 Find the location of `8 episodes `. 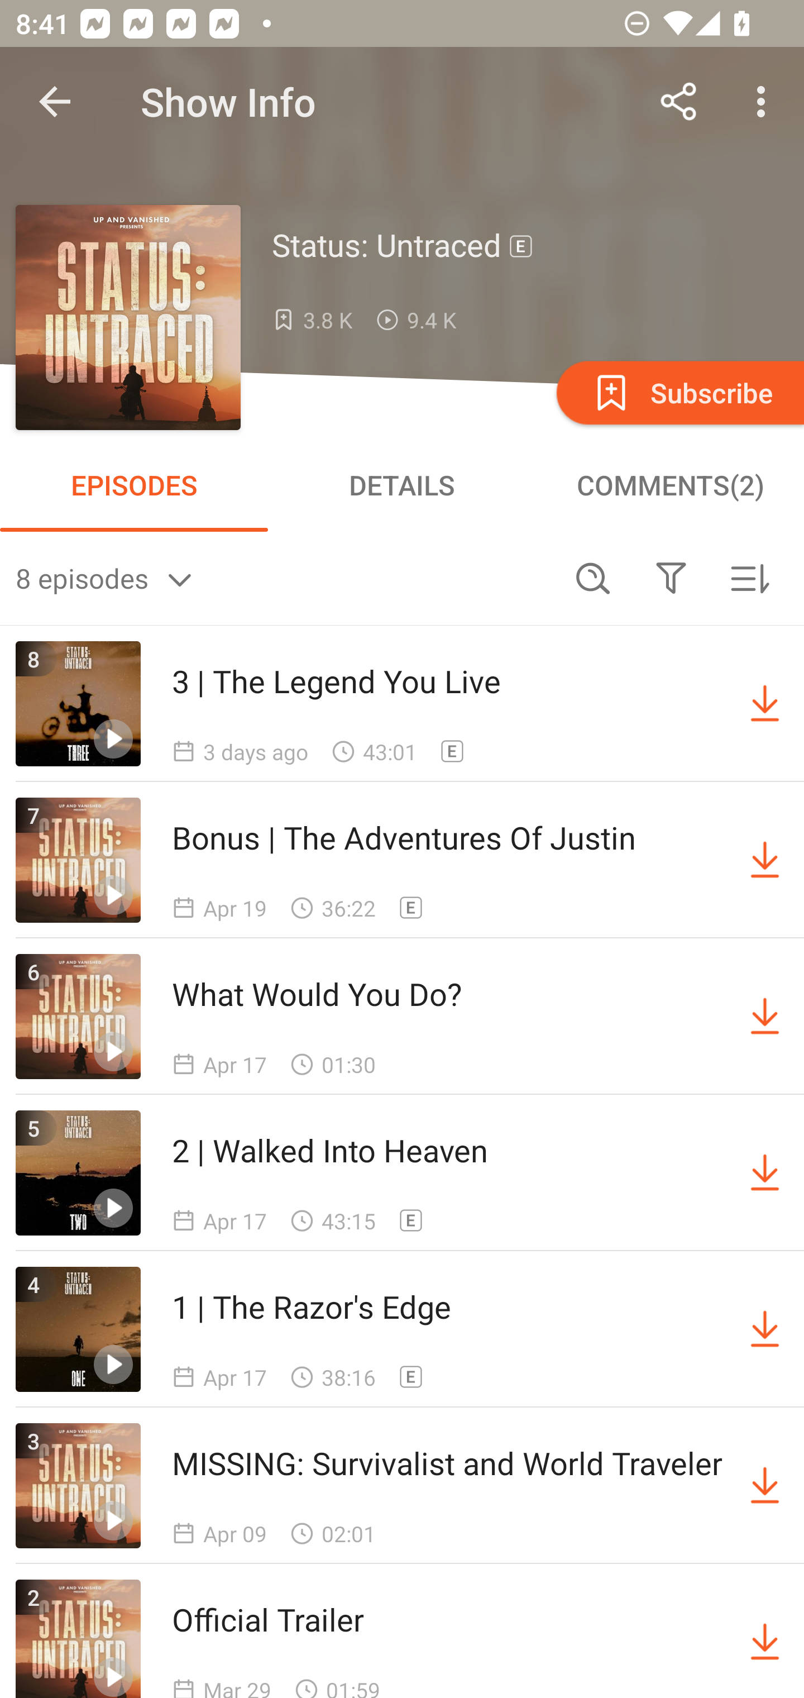

8 episodes  is located at coordinates (285, 578).